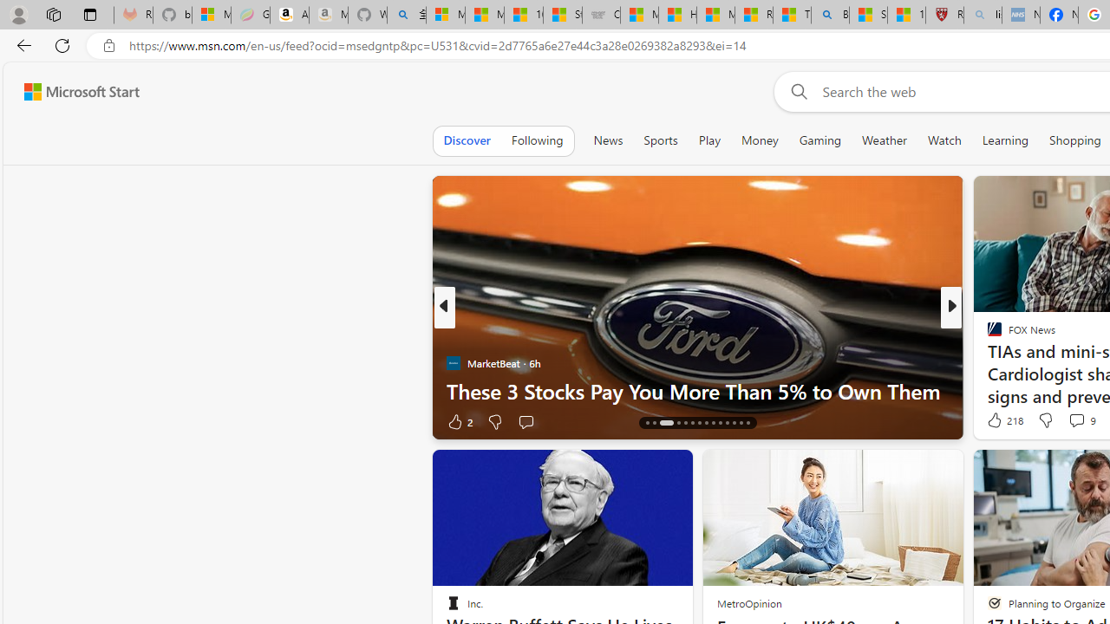 This screenshot has width=1110, height=624. Describe the element at coordinates (697, 390) in the screenshot. I see `These 3 Stocks Pay You More Than 5% to Own Them` at that location.